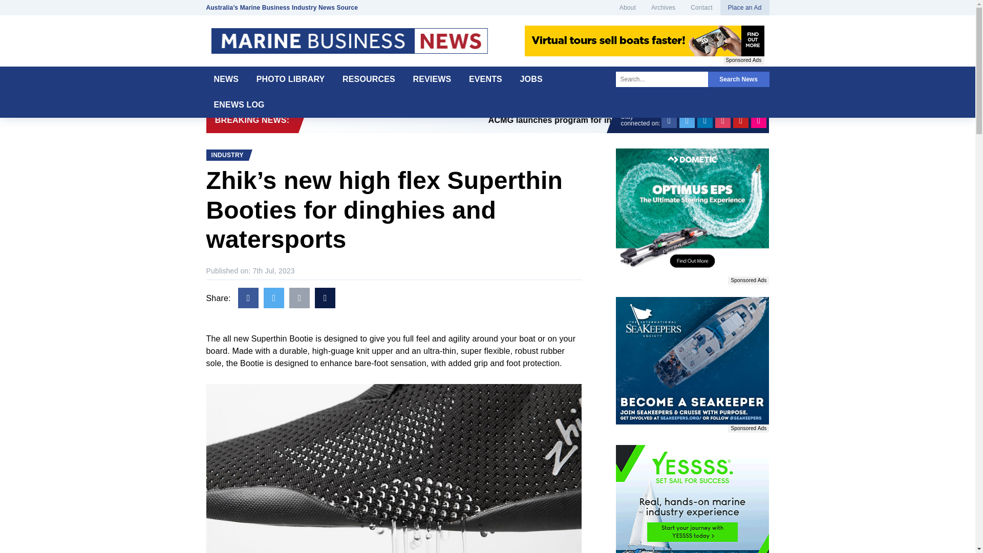 The width and height of the screenshot is (983, 553). Describe the element at coordinates (248, 297) in the screenshot. I see `Share on Facebook` at that location.